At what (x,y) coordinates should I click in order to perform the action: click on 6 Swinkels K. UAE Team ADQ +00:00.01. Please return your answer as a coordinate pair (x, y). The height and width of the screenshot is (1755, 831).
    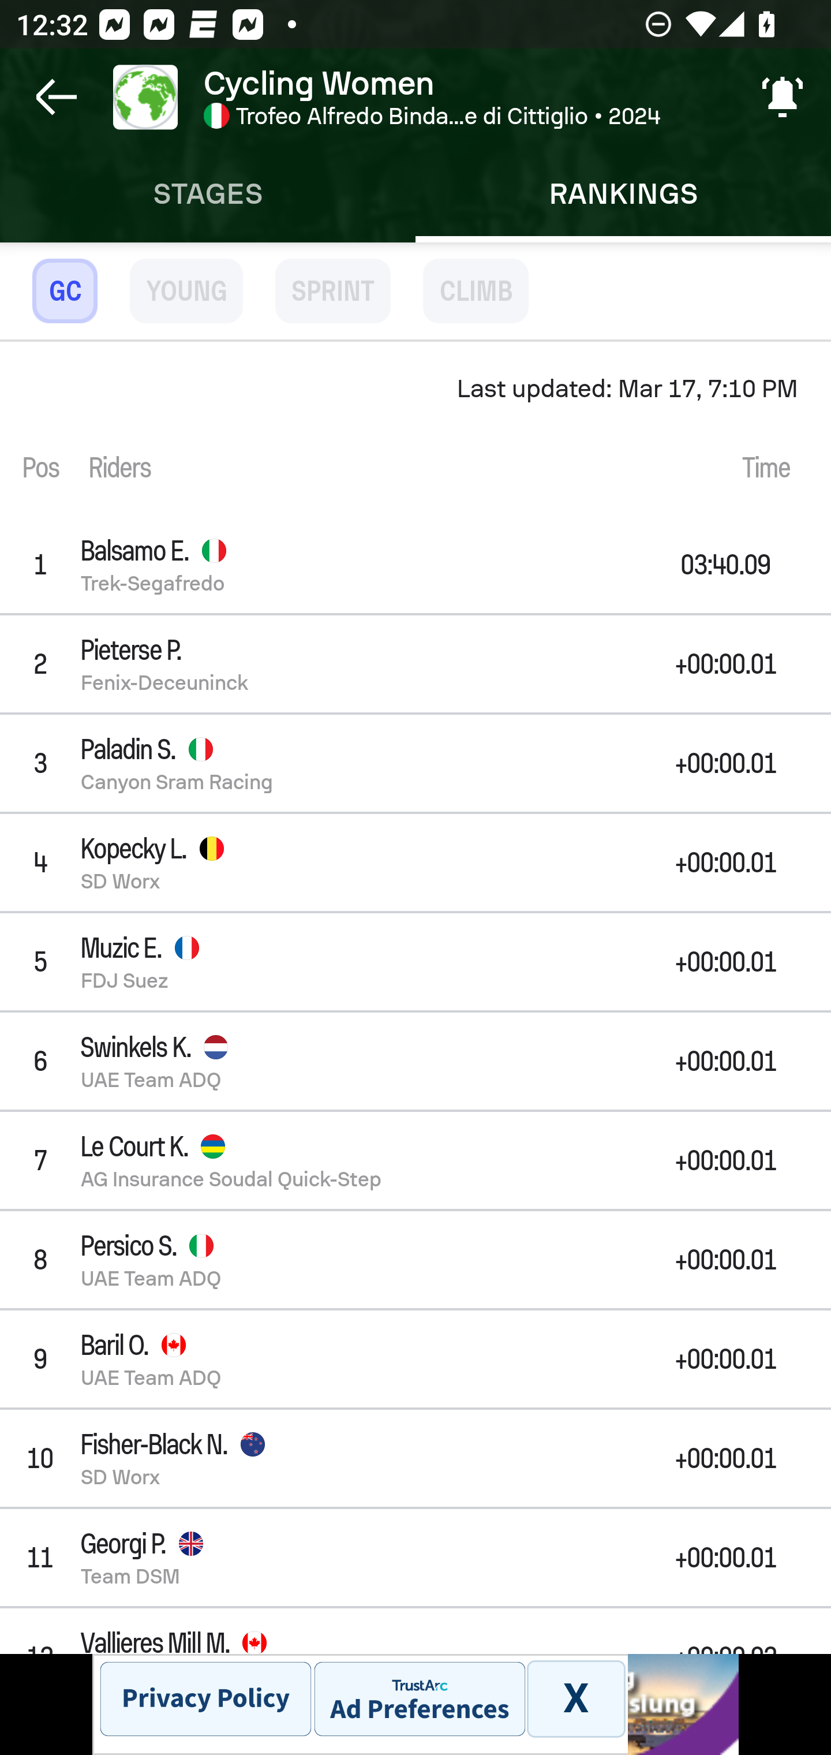
    Looking at the image, I should click on (415, 1061).